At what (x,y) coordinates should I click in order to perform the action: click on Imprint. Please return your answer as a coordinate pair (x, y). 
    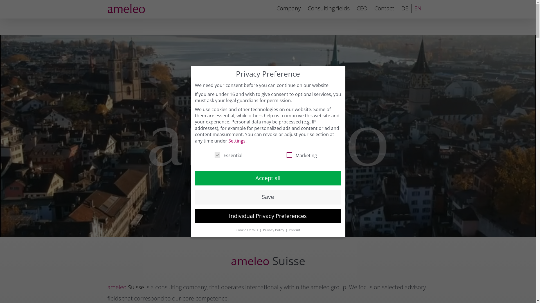
    Looking at the image, I should click on (294, 230).